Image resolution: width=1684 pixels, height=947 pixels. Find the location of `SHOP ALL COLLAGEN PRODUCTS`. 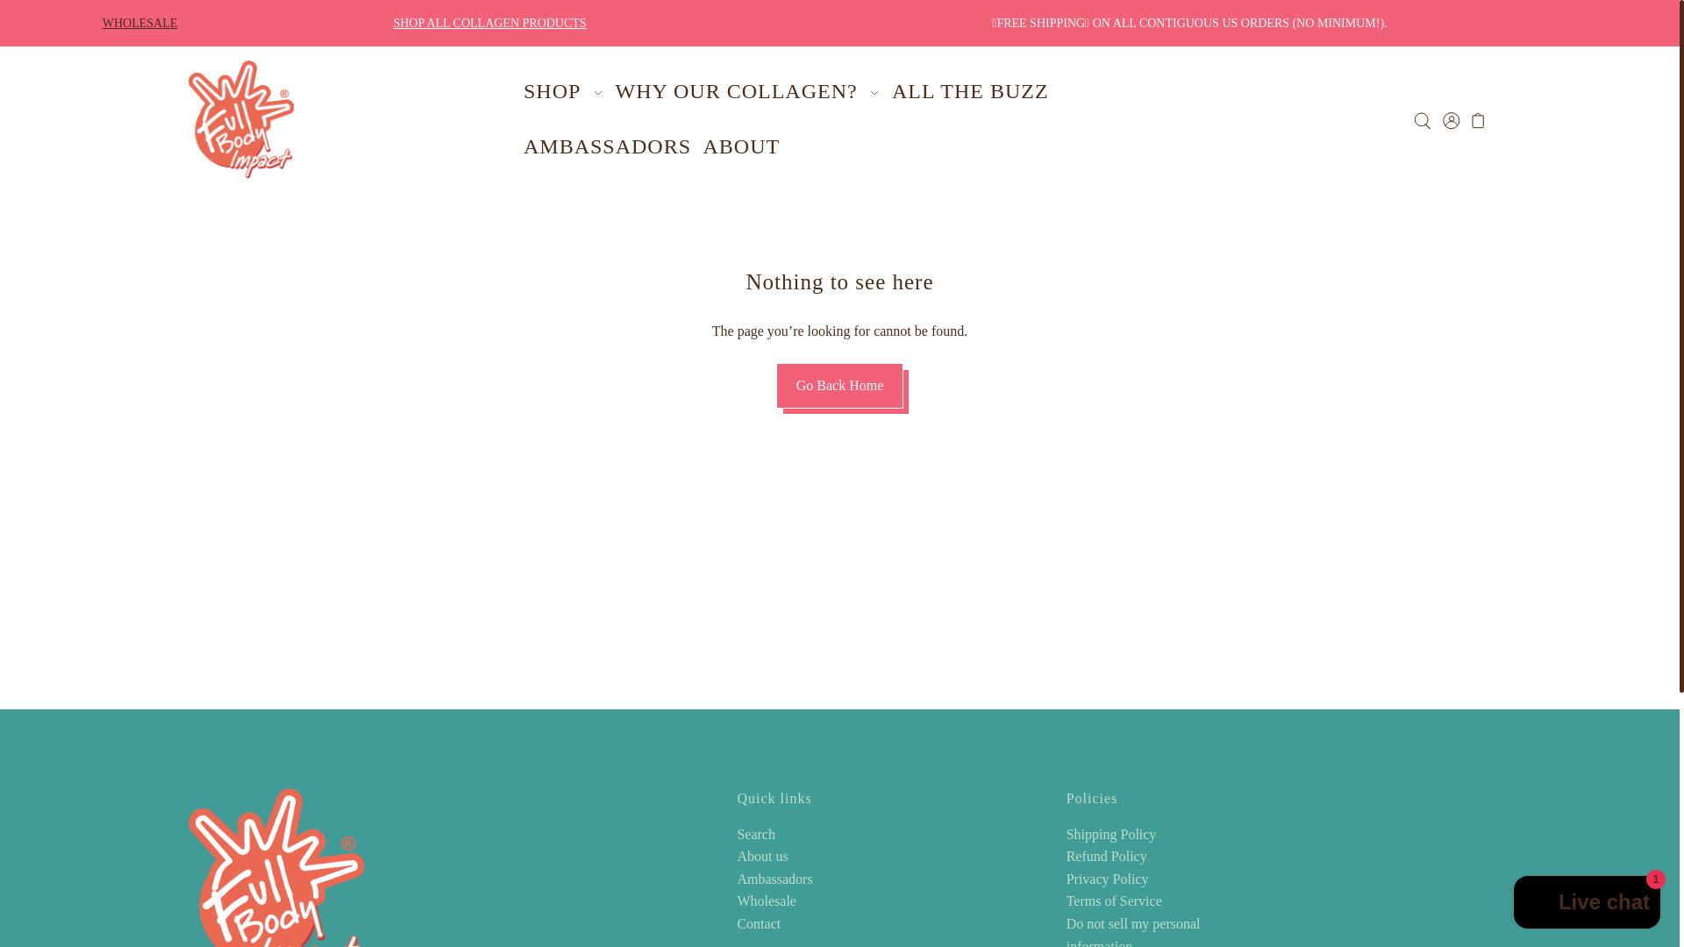

SHOP ALL COLLAGEN PRODUCTS is located at coordinates (489, 23).